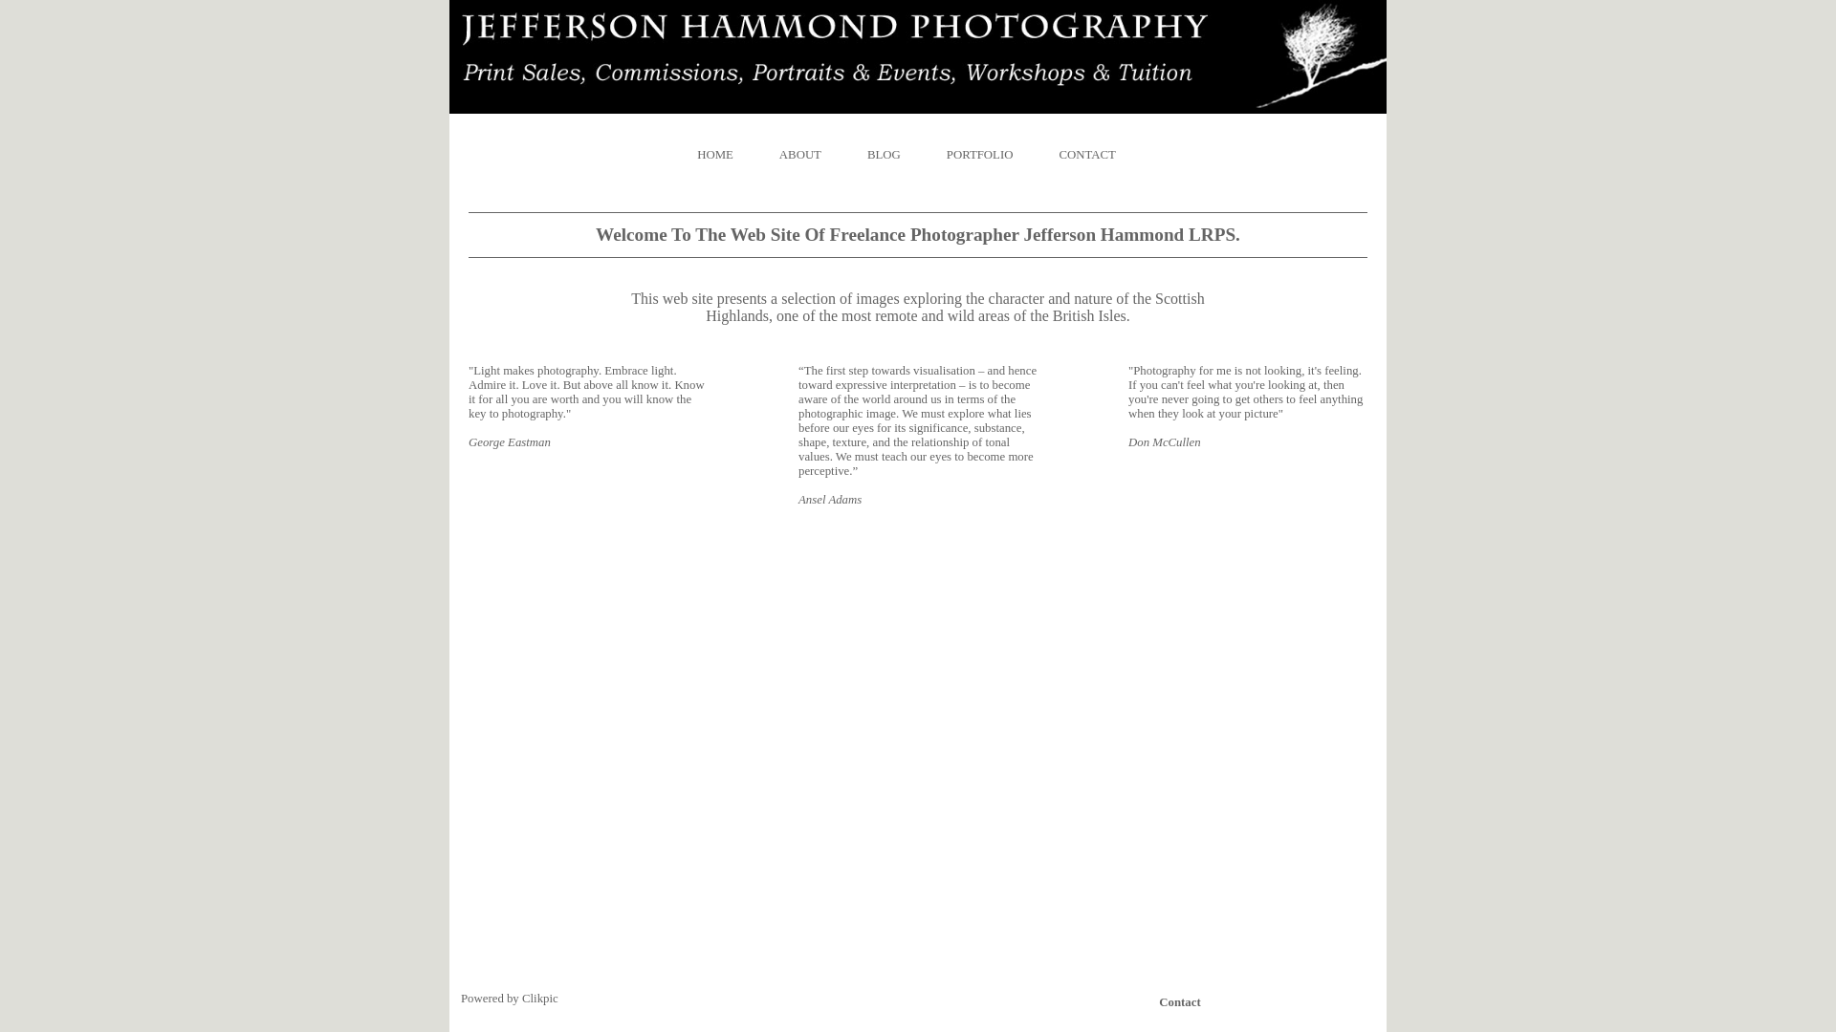 Image resolution: width=1836 pixels, height=1032 pixels. I want to click on BLOG, so click(884, 155).